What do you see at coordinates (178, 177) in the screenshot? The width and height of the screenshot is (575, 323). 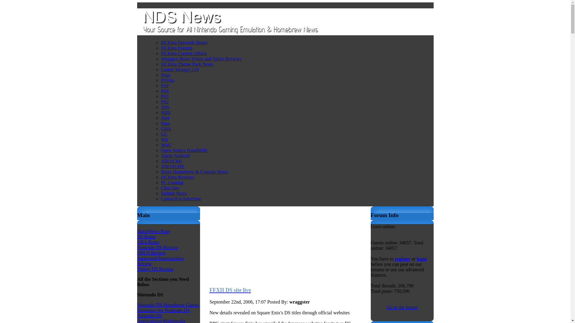 I see `DCEmu Reviews` at bounding box center [178, 177].